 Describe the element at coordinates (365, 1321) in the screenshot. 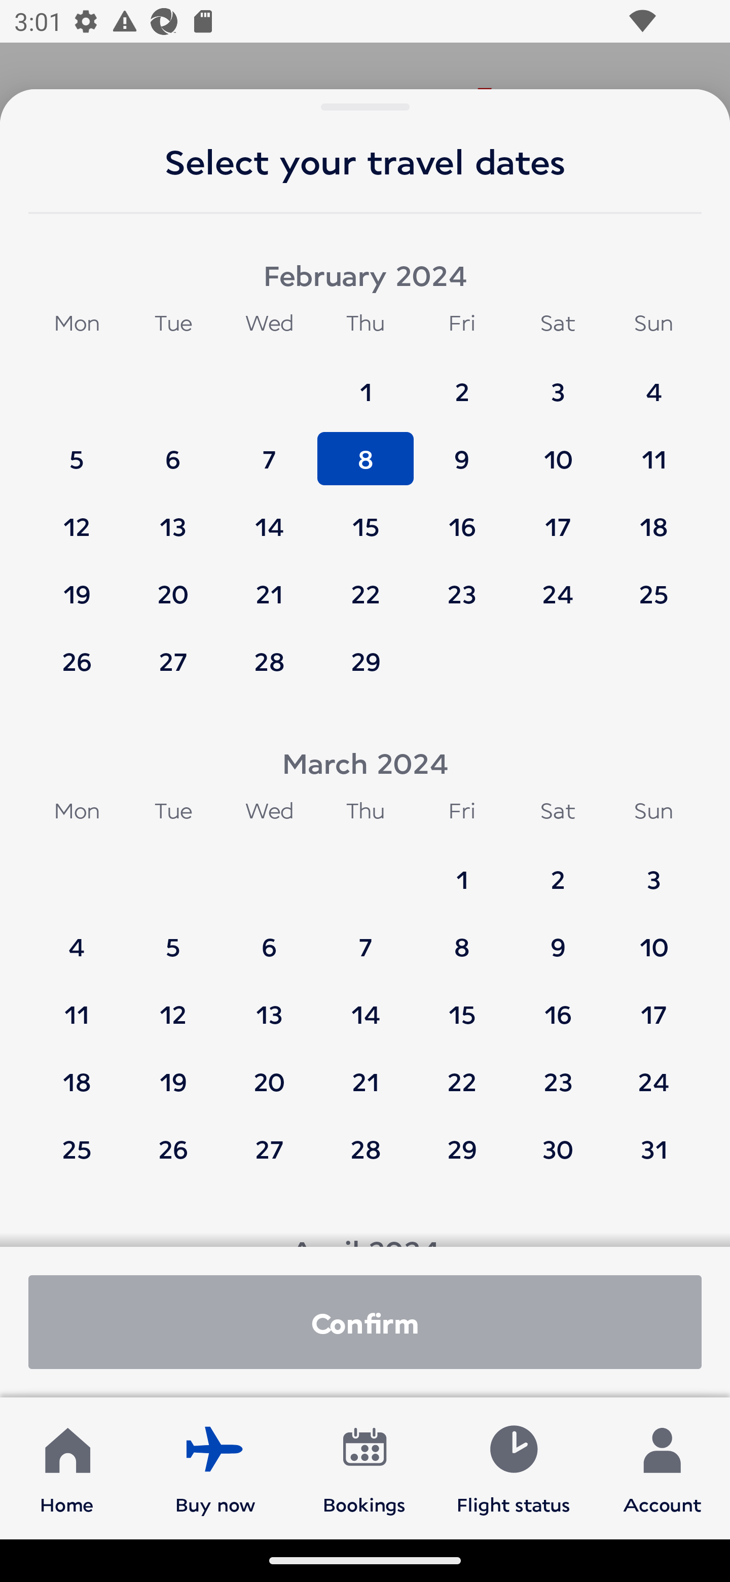

I see `Confirm` at that location.